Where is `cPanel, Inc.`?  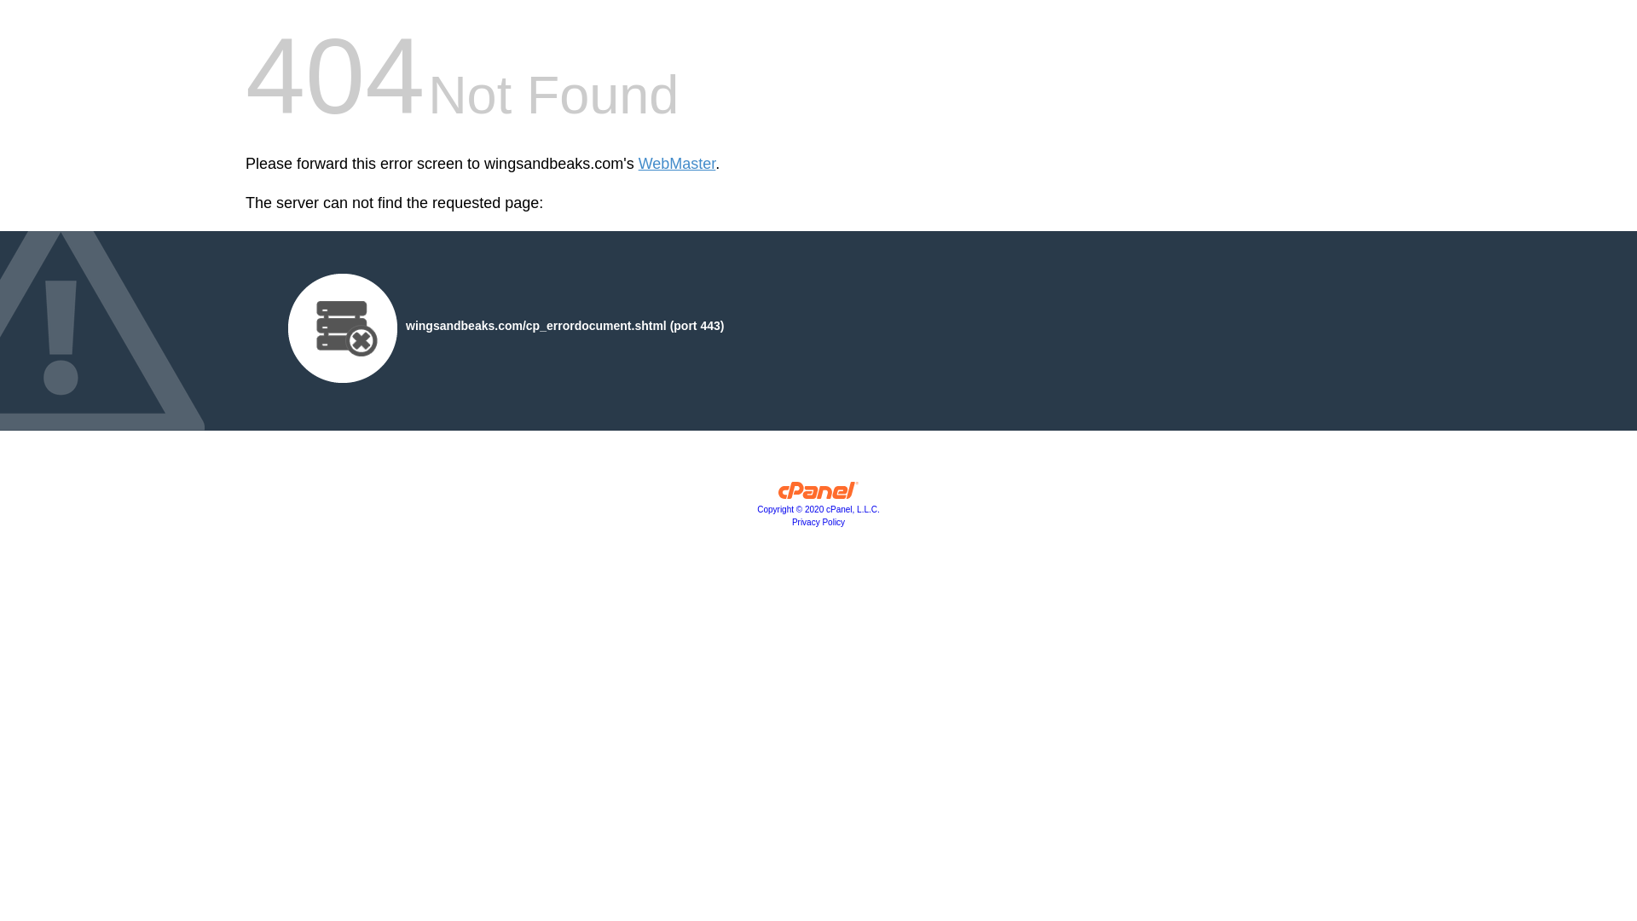
cPanel, Inc. is located at coordinates (818, 508).